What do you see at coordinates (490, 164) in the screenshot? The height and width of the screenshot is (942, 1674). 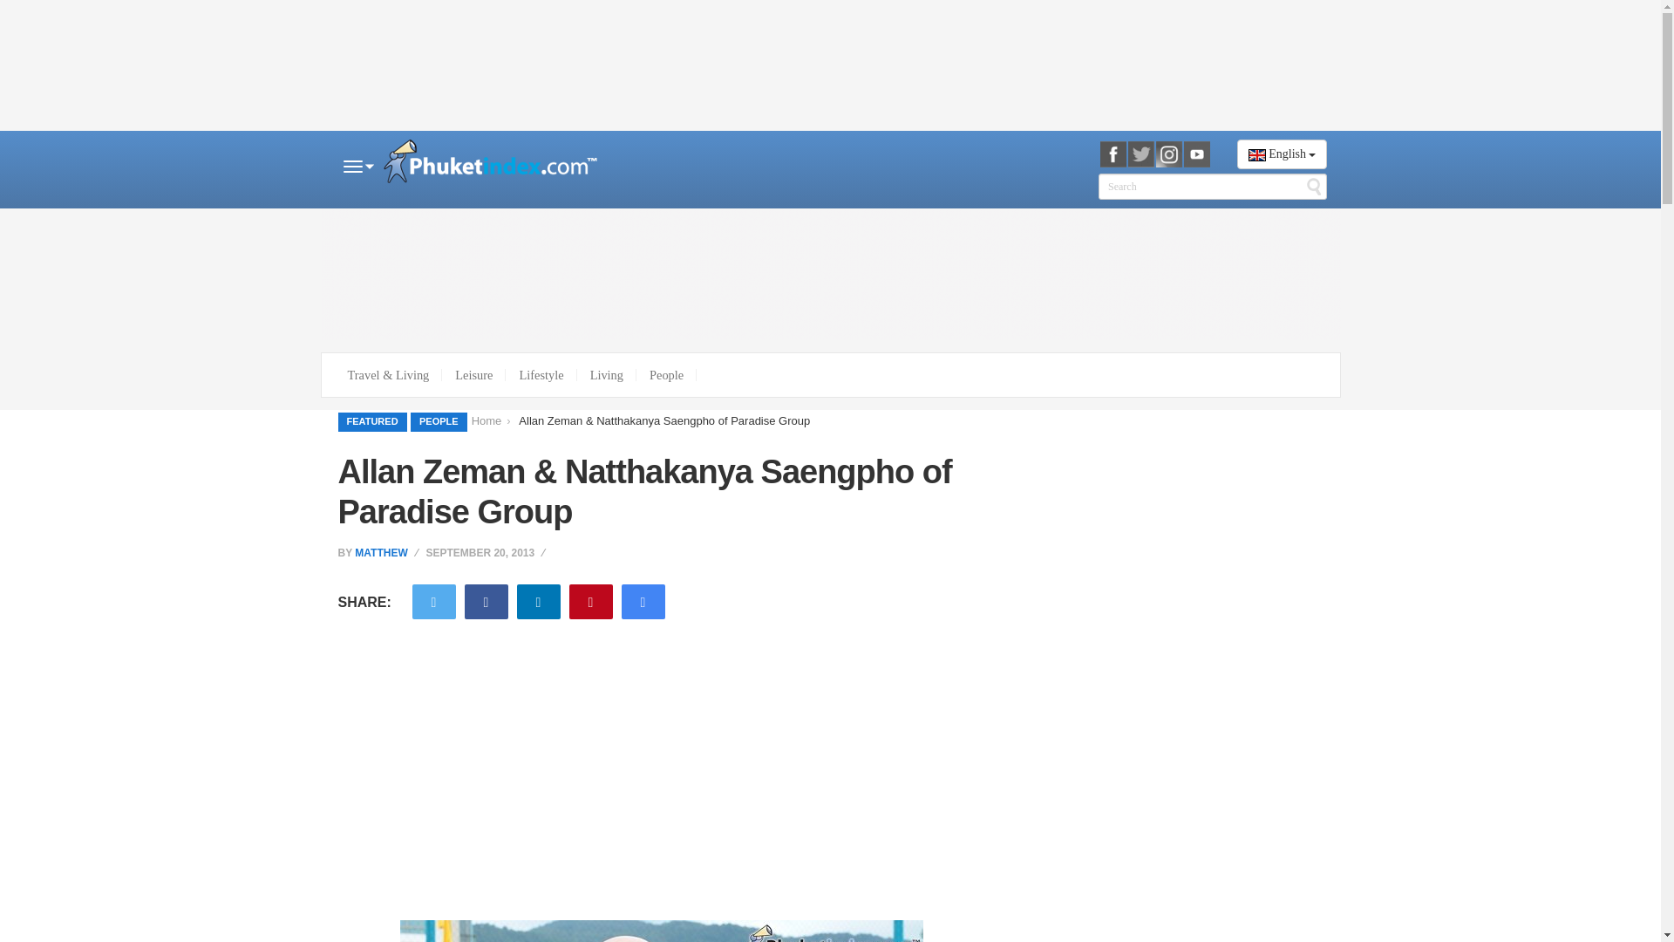 I see `Phuketindex.com` at bounding box center [490, 164].